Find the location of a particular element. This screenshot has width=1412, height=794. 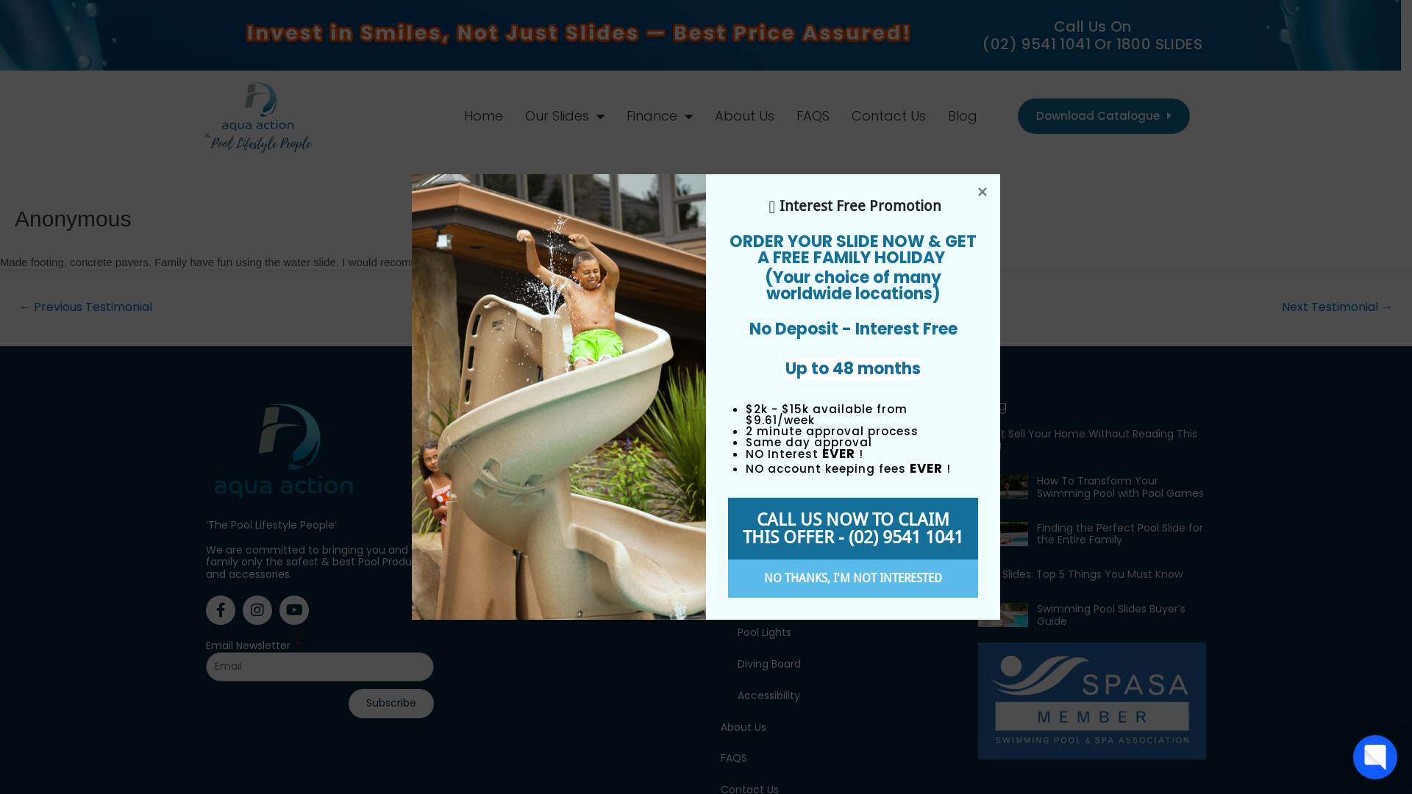

About Us is located at coordinates (744, 116).